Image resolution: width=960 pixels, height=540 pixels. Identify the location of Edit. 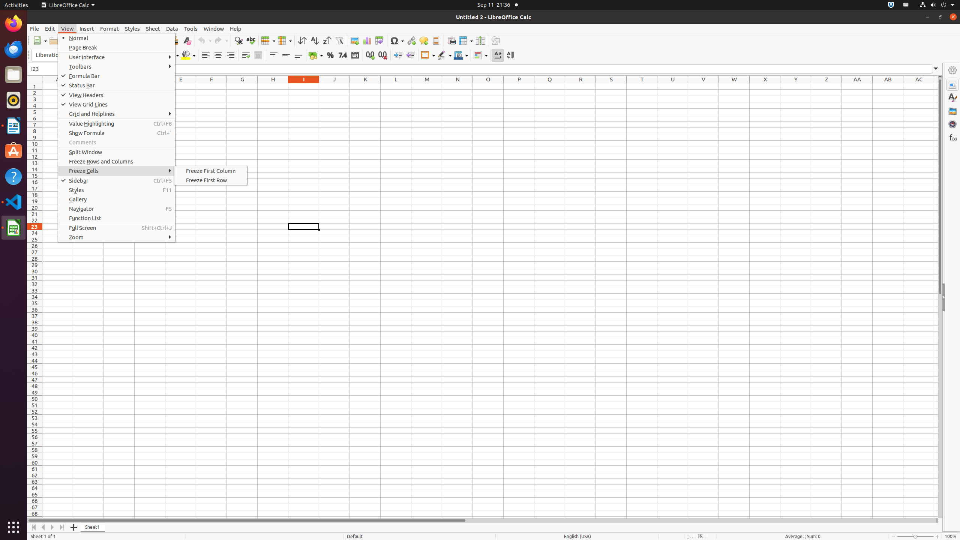
(50, 28).